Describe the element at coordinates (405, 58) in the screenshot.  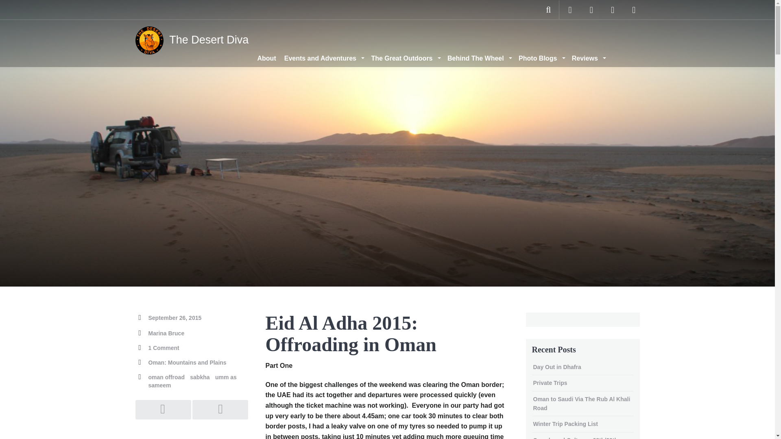
I see `The Great Outdoors` at that location.